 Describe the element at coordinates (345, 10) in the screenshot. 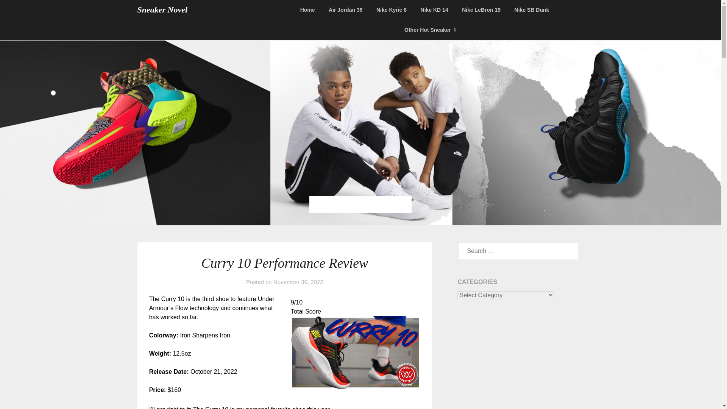

I see `Air Jordan 36` at that location.